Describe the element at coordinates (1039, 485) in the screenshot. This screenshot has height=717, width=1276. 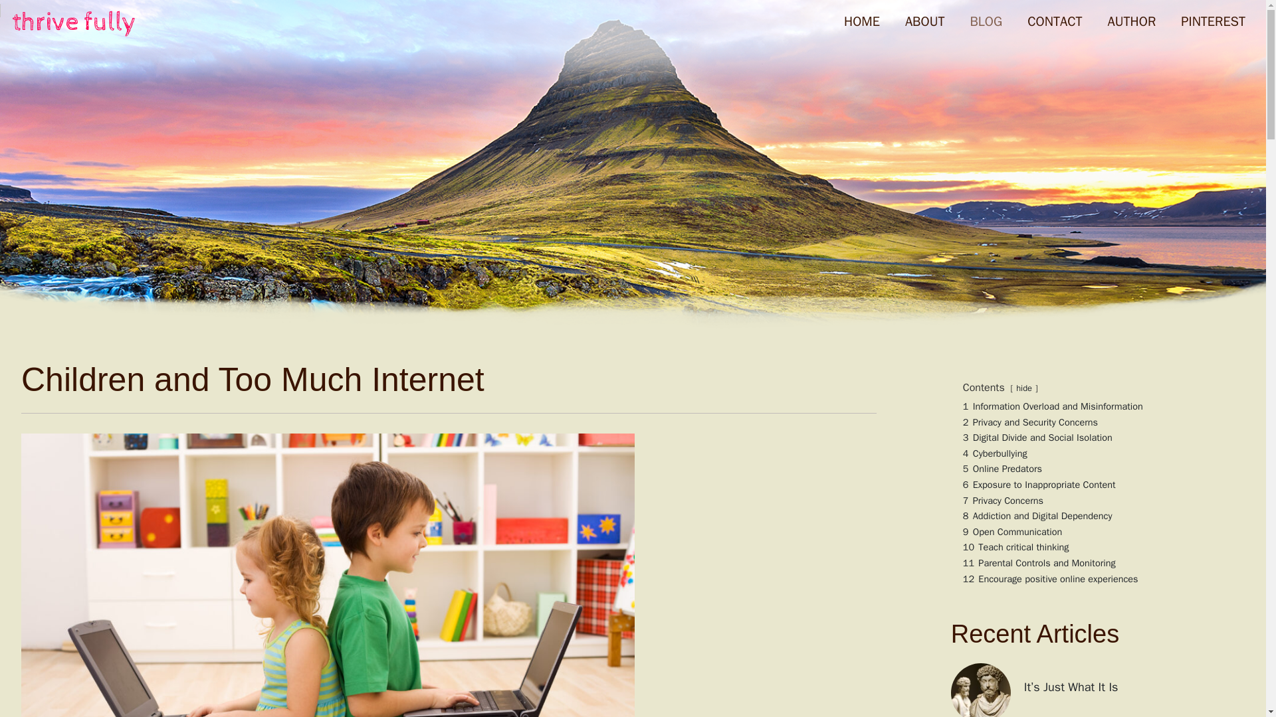
I see `6 Exposure to Inappropriate Content` at that location.